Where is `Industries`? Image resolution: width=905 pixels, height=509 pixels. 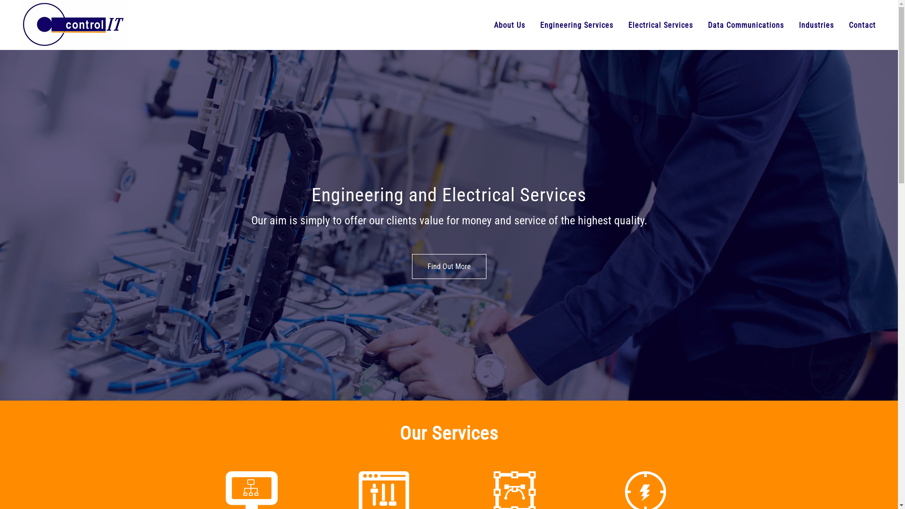
Industries is located at coordinates (816, 25).